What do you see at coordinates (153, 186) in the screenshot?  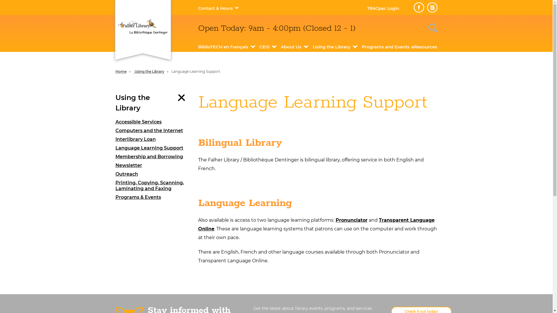 I see `Printing, Copying, Scanning, Laminating and Faxing` at bounding box center [153, 186].